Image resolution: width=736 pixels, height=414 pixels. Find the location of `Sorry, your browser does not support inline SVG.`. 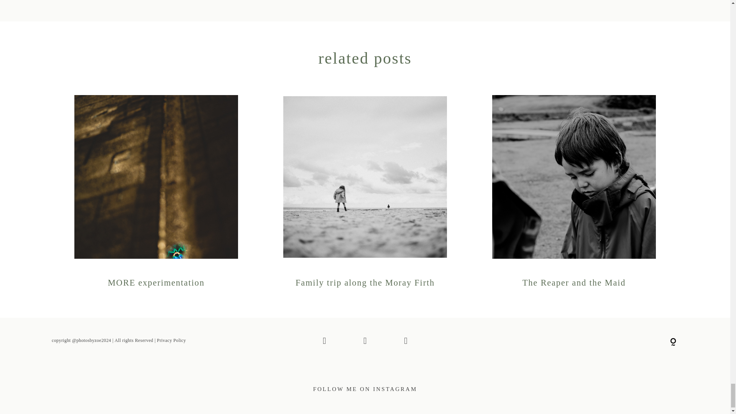

Sorry, your browser does not support inline SVG. is located at coordinates (673, 342).